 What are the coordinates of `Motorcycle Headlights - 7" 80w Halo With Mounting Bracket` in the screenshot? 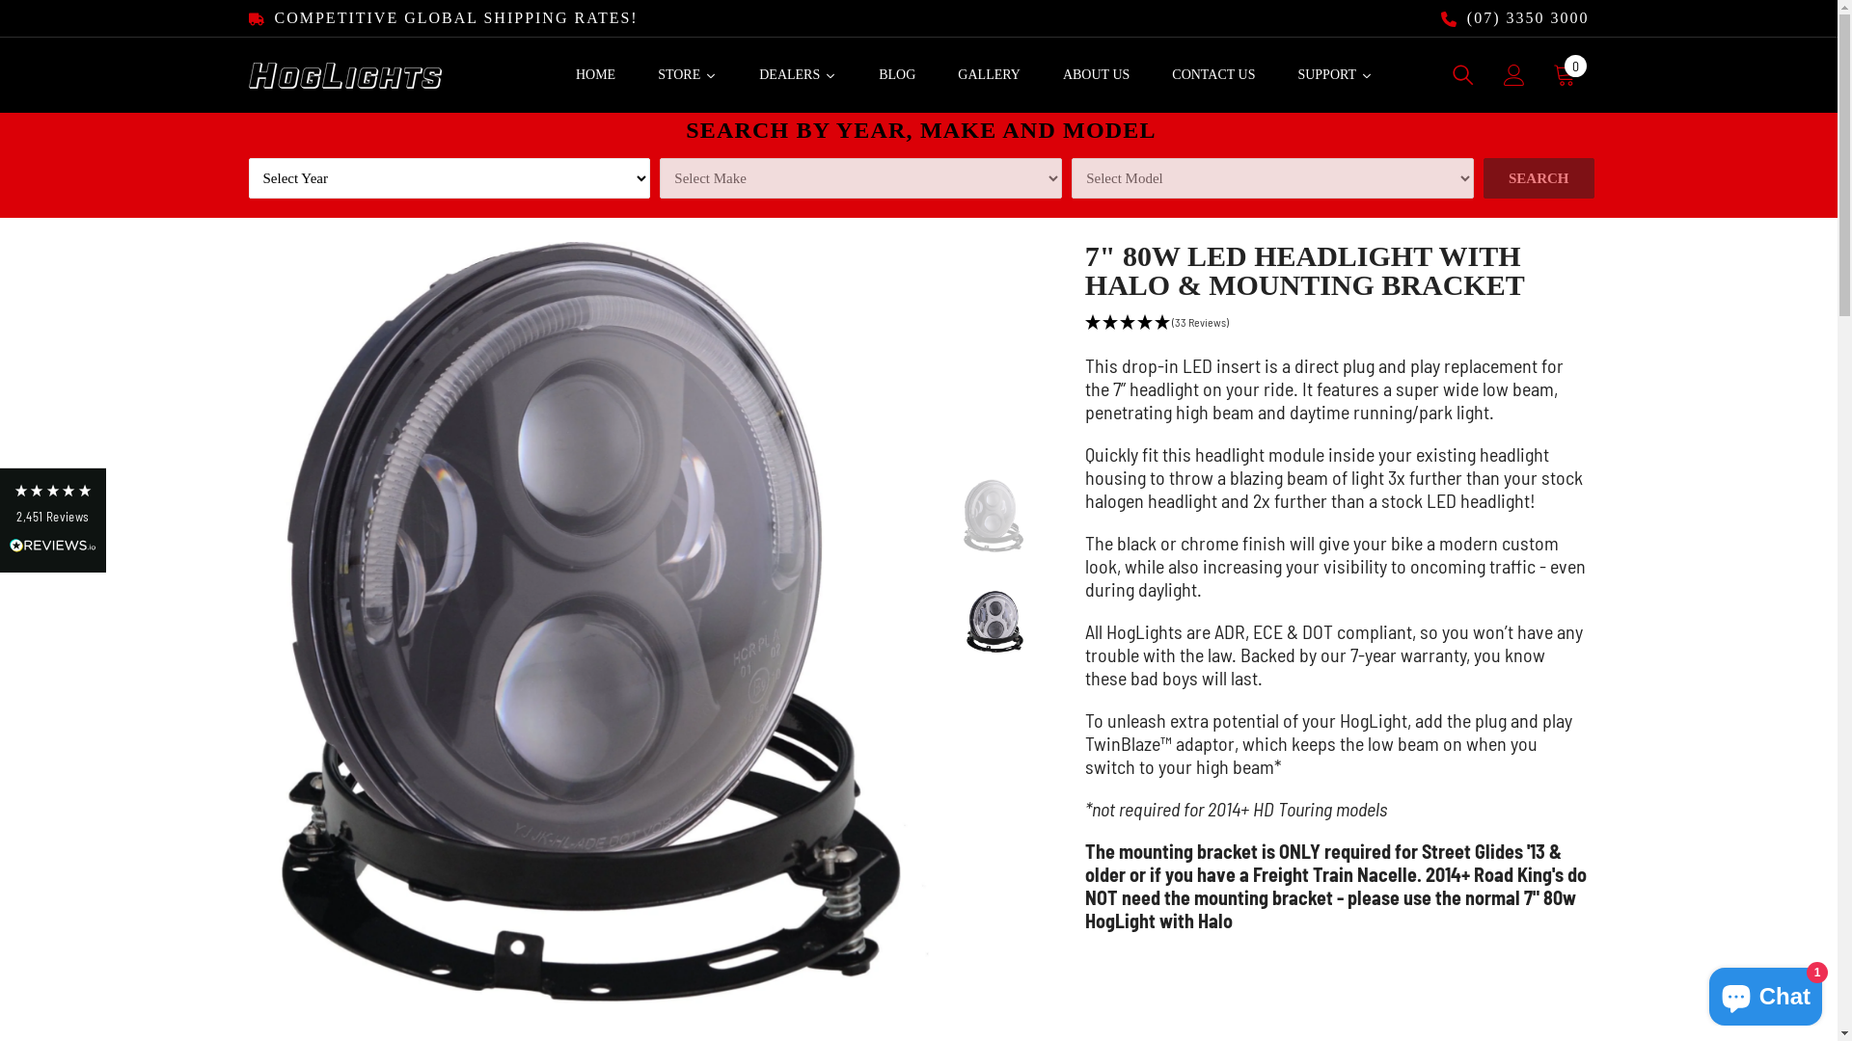 It's located at (590, 632).